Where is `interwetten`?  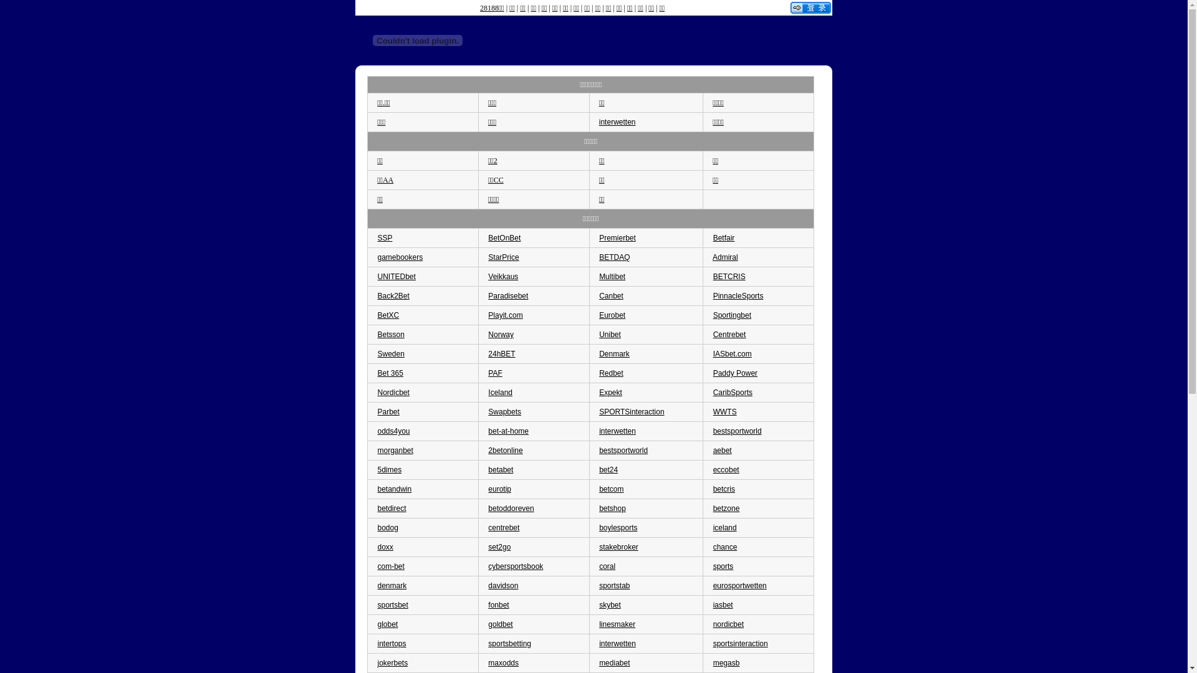
interwetten is located at coordinates (617, 644).